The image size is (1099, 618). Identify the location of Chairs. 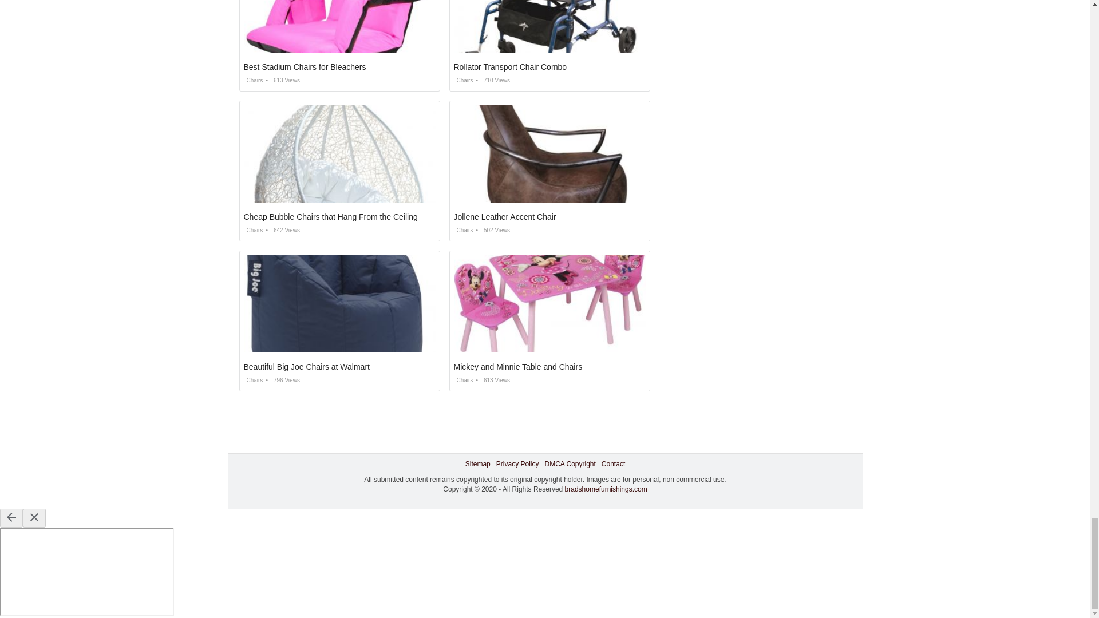
(462, 80).